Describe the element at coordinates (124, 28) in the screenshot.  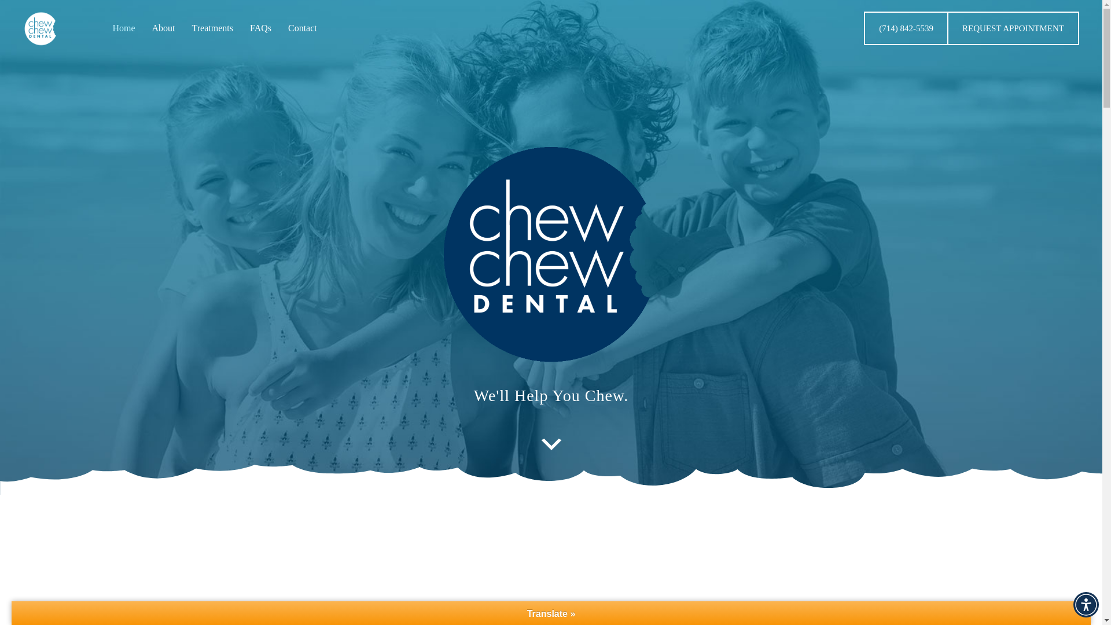
I see `Home` at that location.